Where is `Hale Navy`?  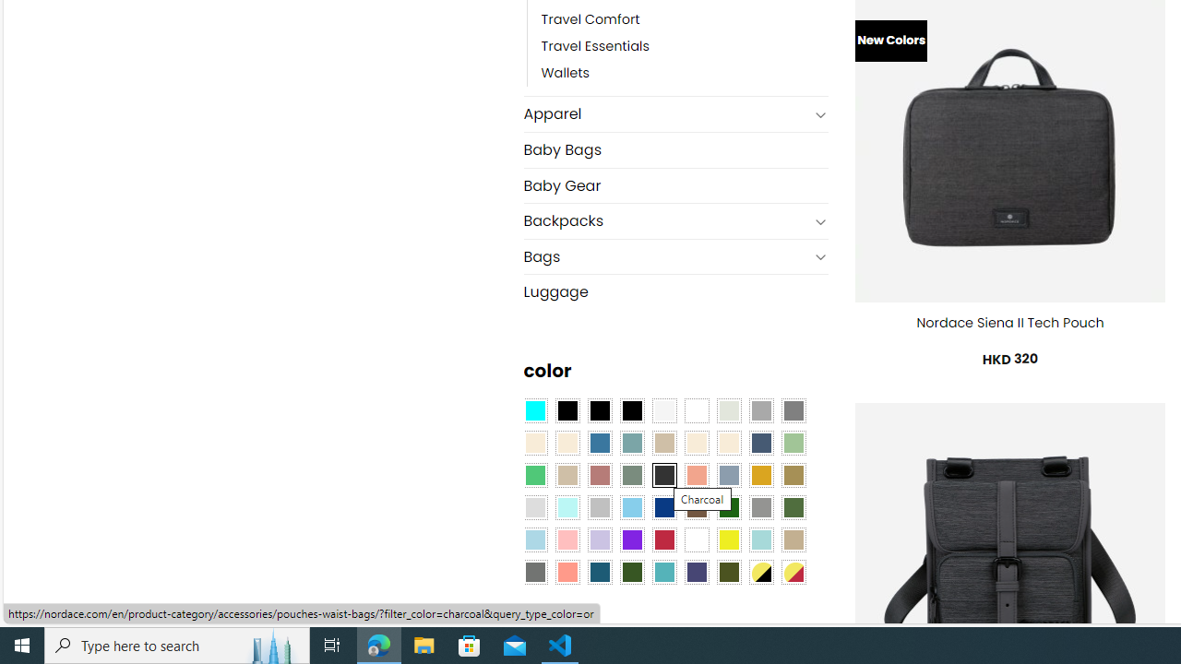
Hale Navy is located at coordinates (760, 443).